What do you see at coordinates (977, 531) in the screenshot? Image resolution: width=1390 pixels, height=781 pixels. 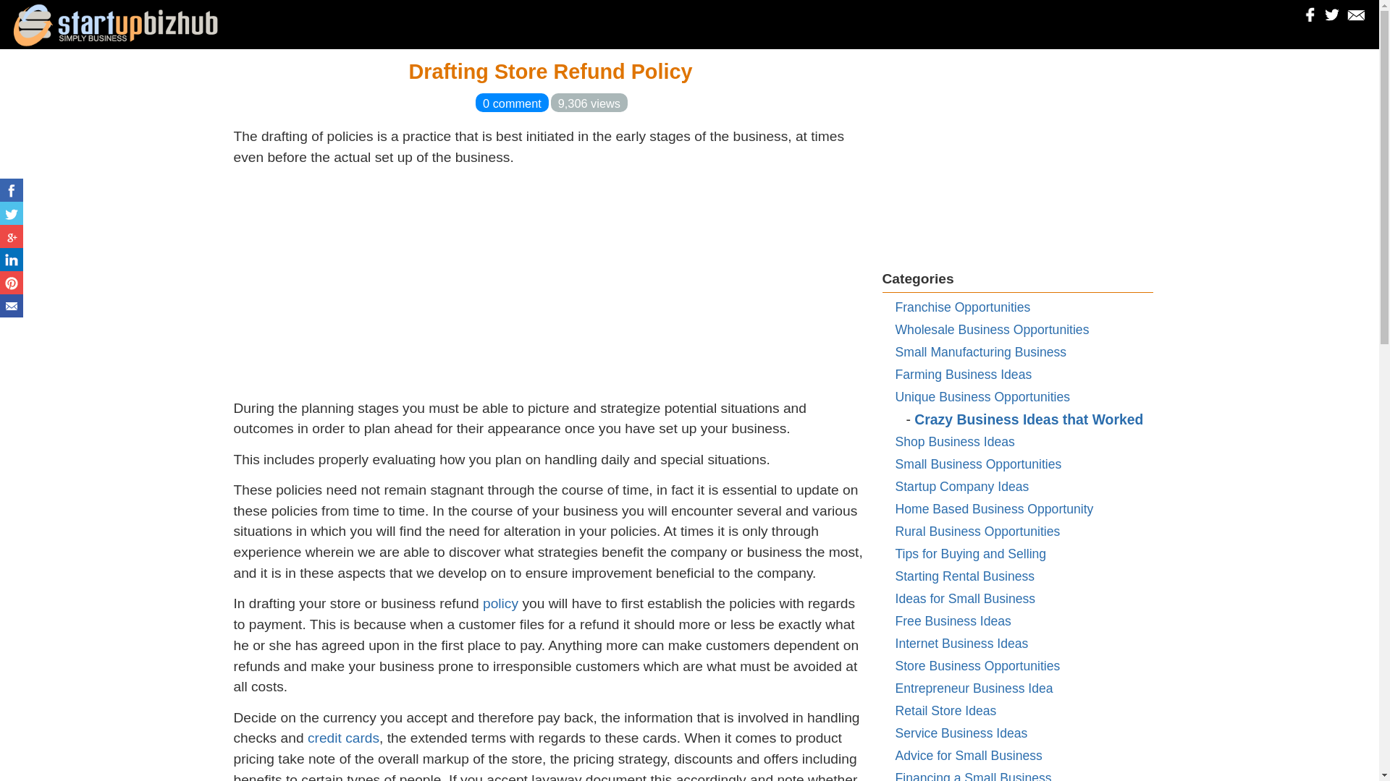 I see `Rural Business Opportunities` at bounding box center [977, 531].